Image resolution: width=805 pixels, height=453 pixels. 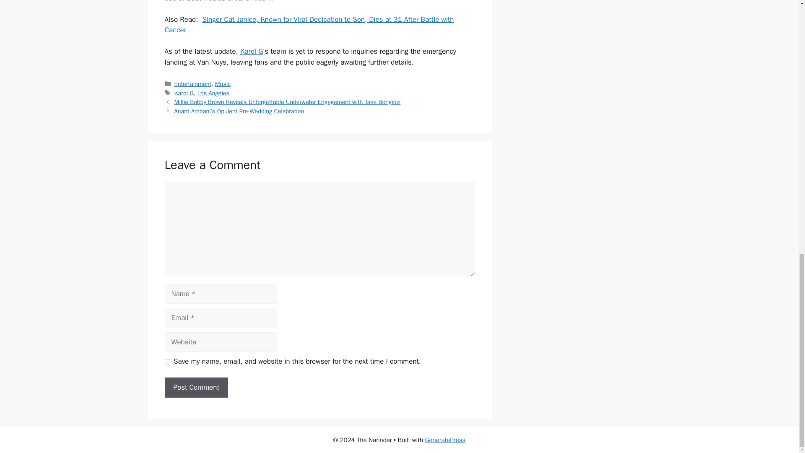 What do you see at coordinates (167, 362) in the screenshot?
I see `yes` at bounding box center [167, 362].